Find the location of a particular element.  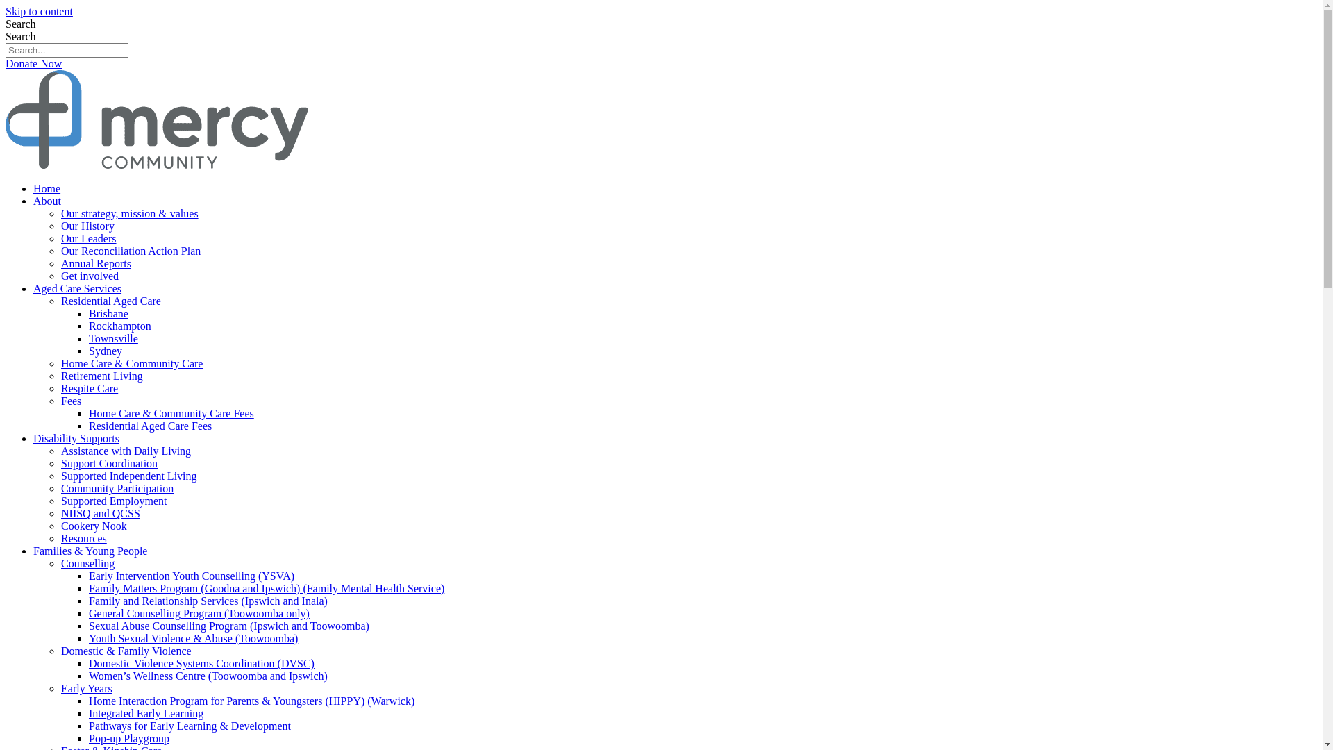

Pathways for Early Learning & Development is located at coordinates (190, 726).